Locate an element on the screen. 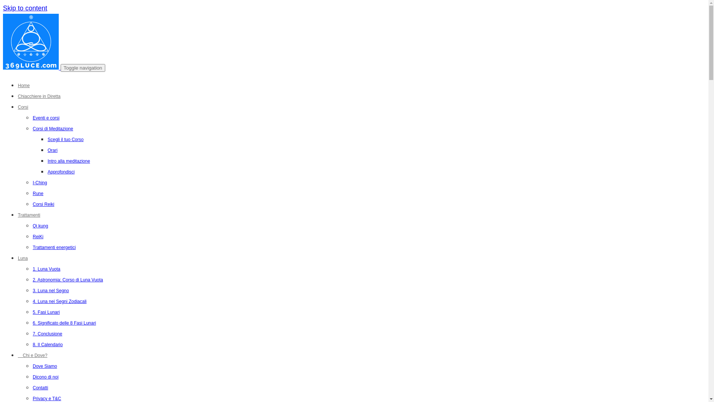 This screenshot has height=402, width=714. Dicono di noi is located at coordinates (45, 377).